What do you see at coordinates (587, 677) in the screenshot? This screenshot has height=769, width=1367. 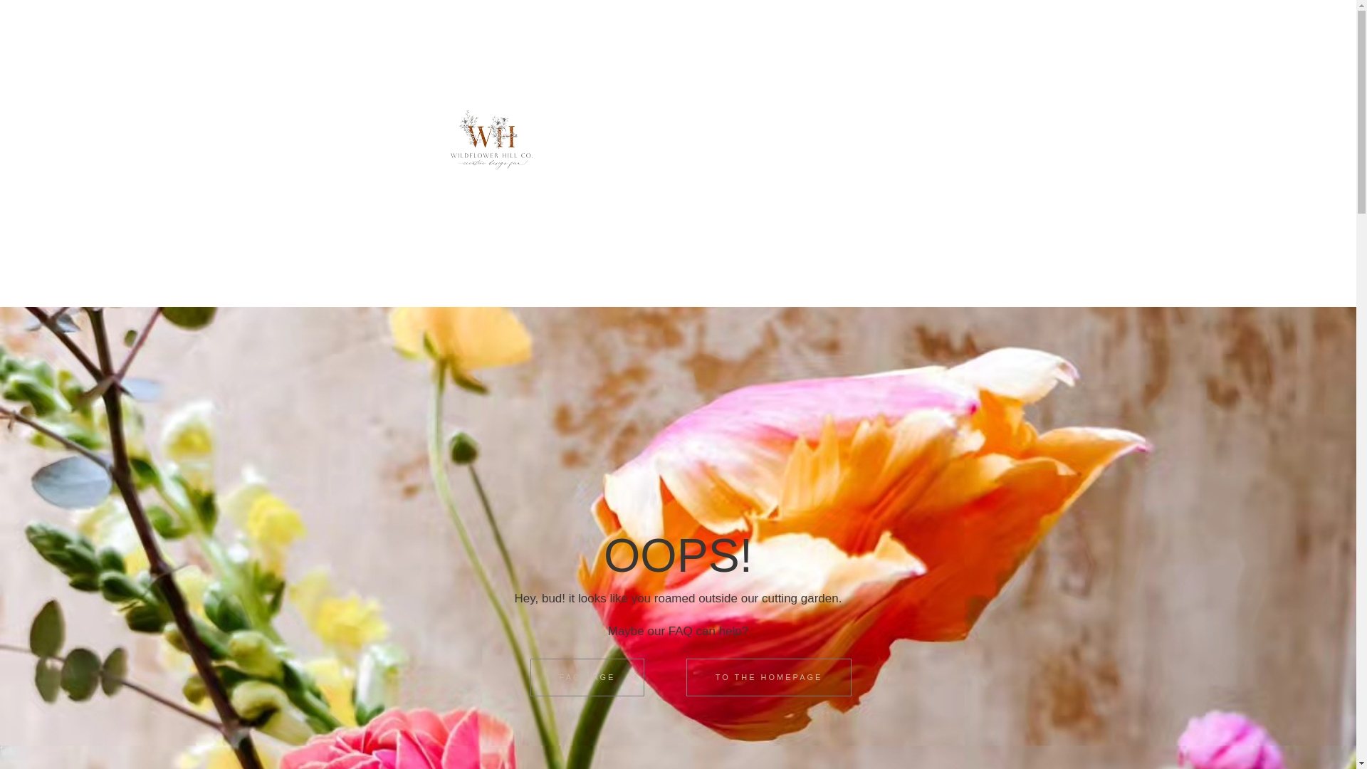 I see `FAQ PAGE` at bounding box center [587, 677].